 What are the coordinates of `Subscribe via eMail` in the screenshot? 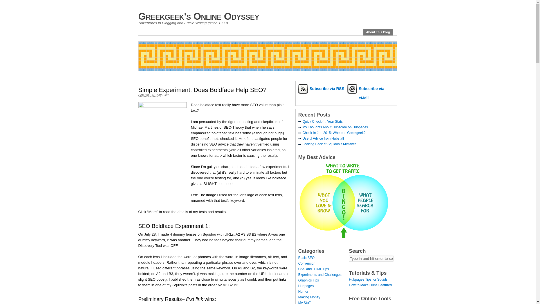 It's located at (371, 93).